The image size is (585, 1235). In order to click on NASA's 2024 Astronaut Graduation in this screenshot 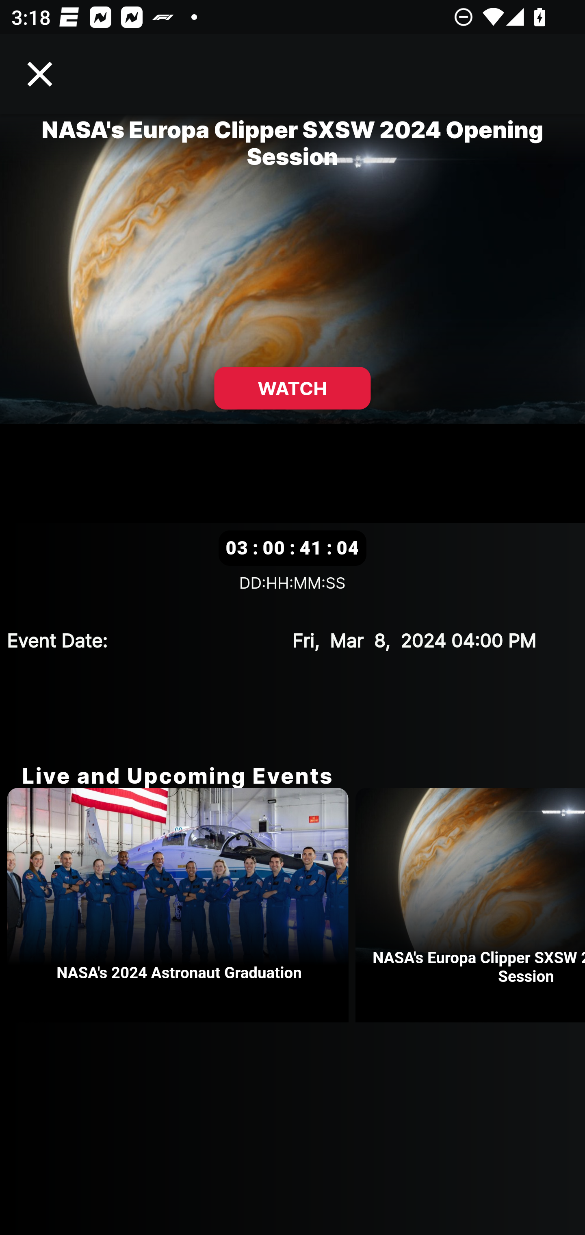, I will do `click(181, 905)`.